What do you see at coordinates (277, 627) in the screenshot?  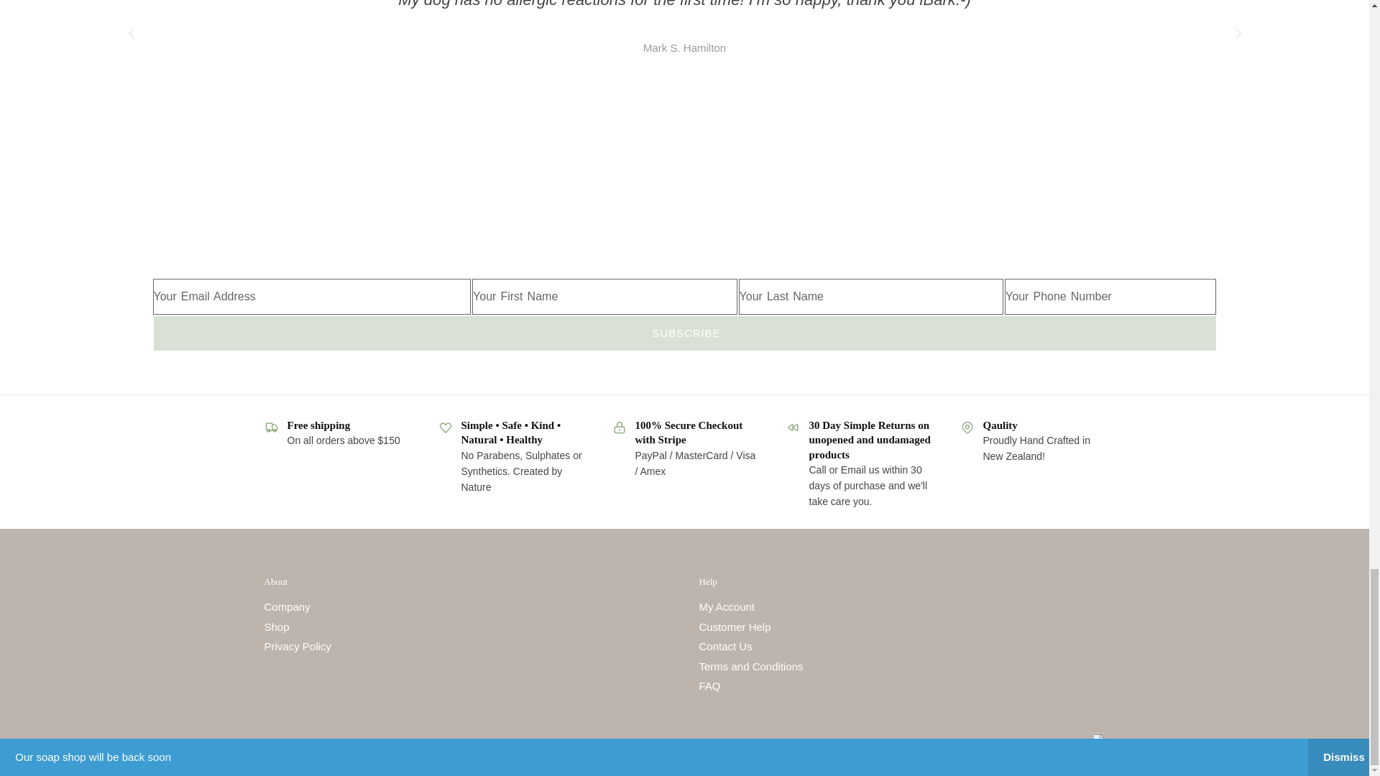 I see `Shop` at bounding box center [277, 627].